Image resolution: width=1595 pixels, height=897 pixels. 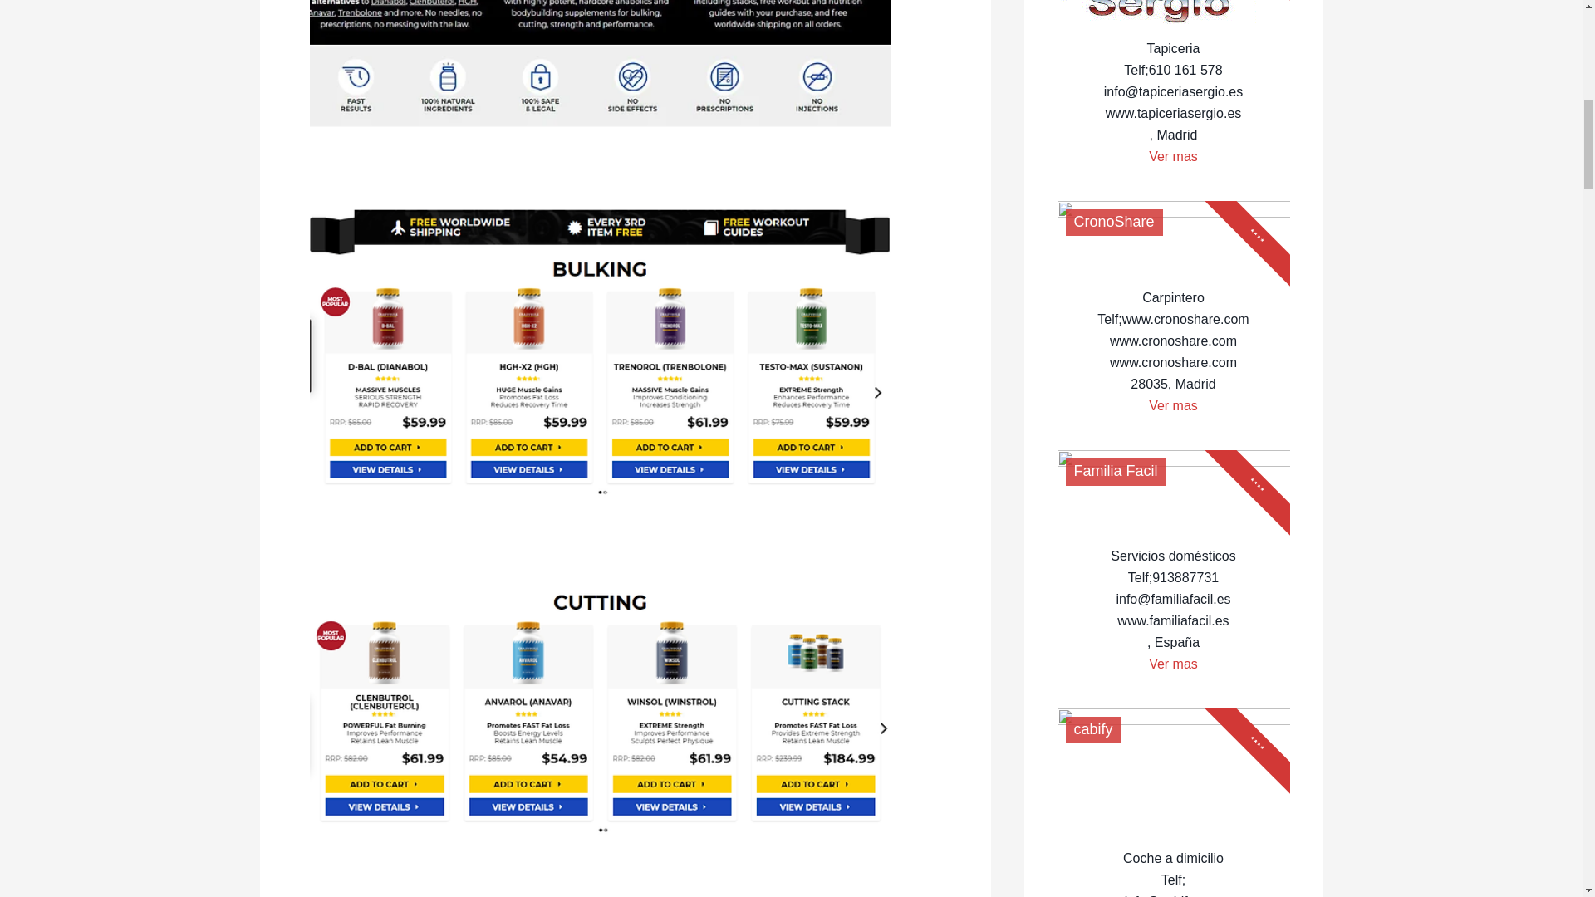 I want to click on anabolic steroids alternatives for, so click(x=600, y=709).